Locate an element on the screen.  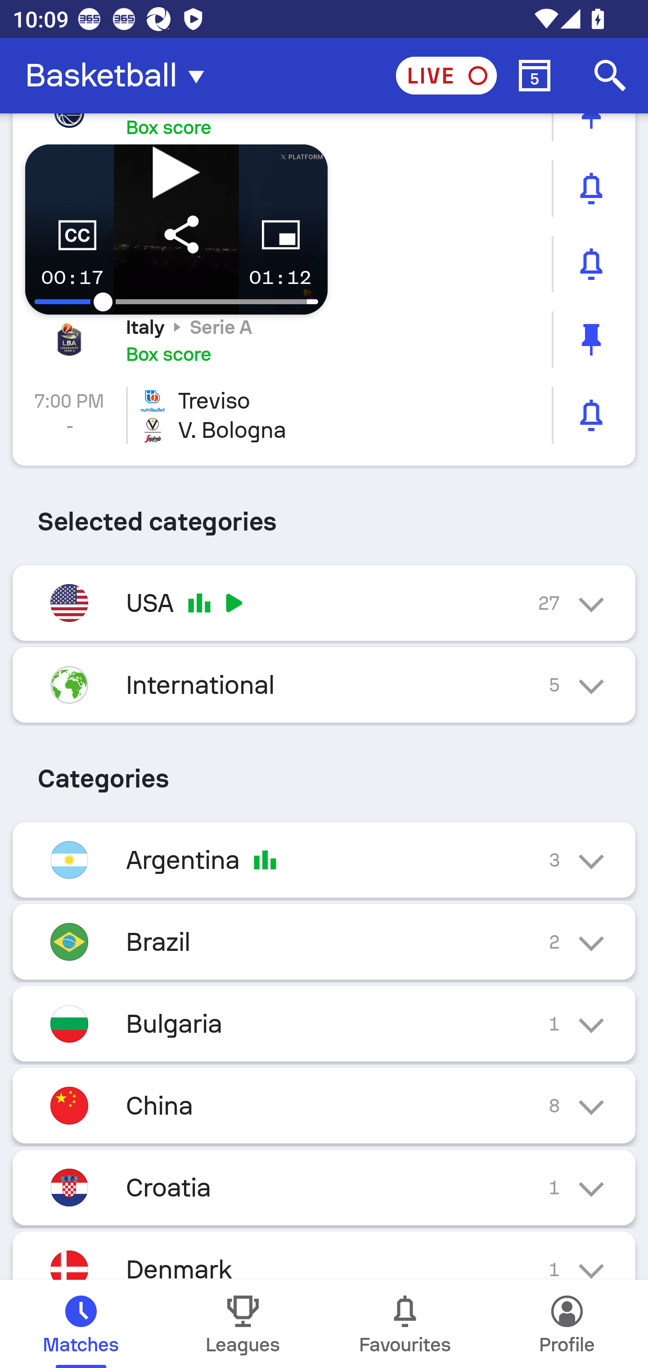
International 5 is located at coordinates (324, 684).